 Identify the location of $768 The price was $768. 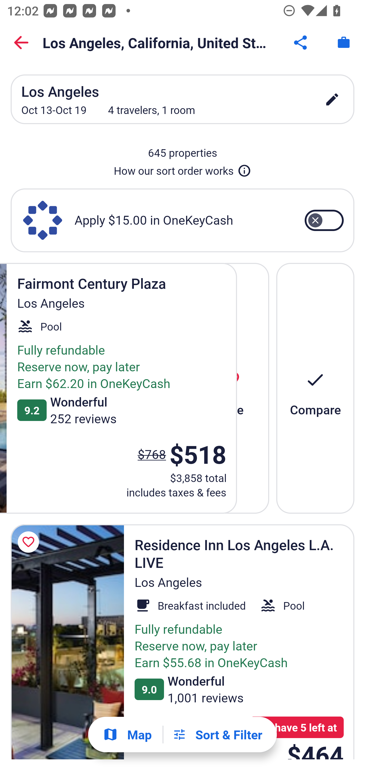
(152, 454).